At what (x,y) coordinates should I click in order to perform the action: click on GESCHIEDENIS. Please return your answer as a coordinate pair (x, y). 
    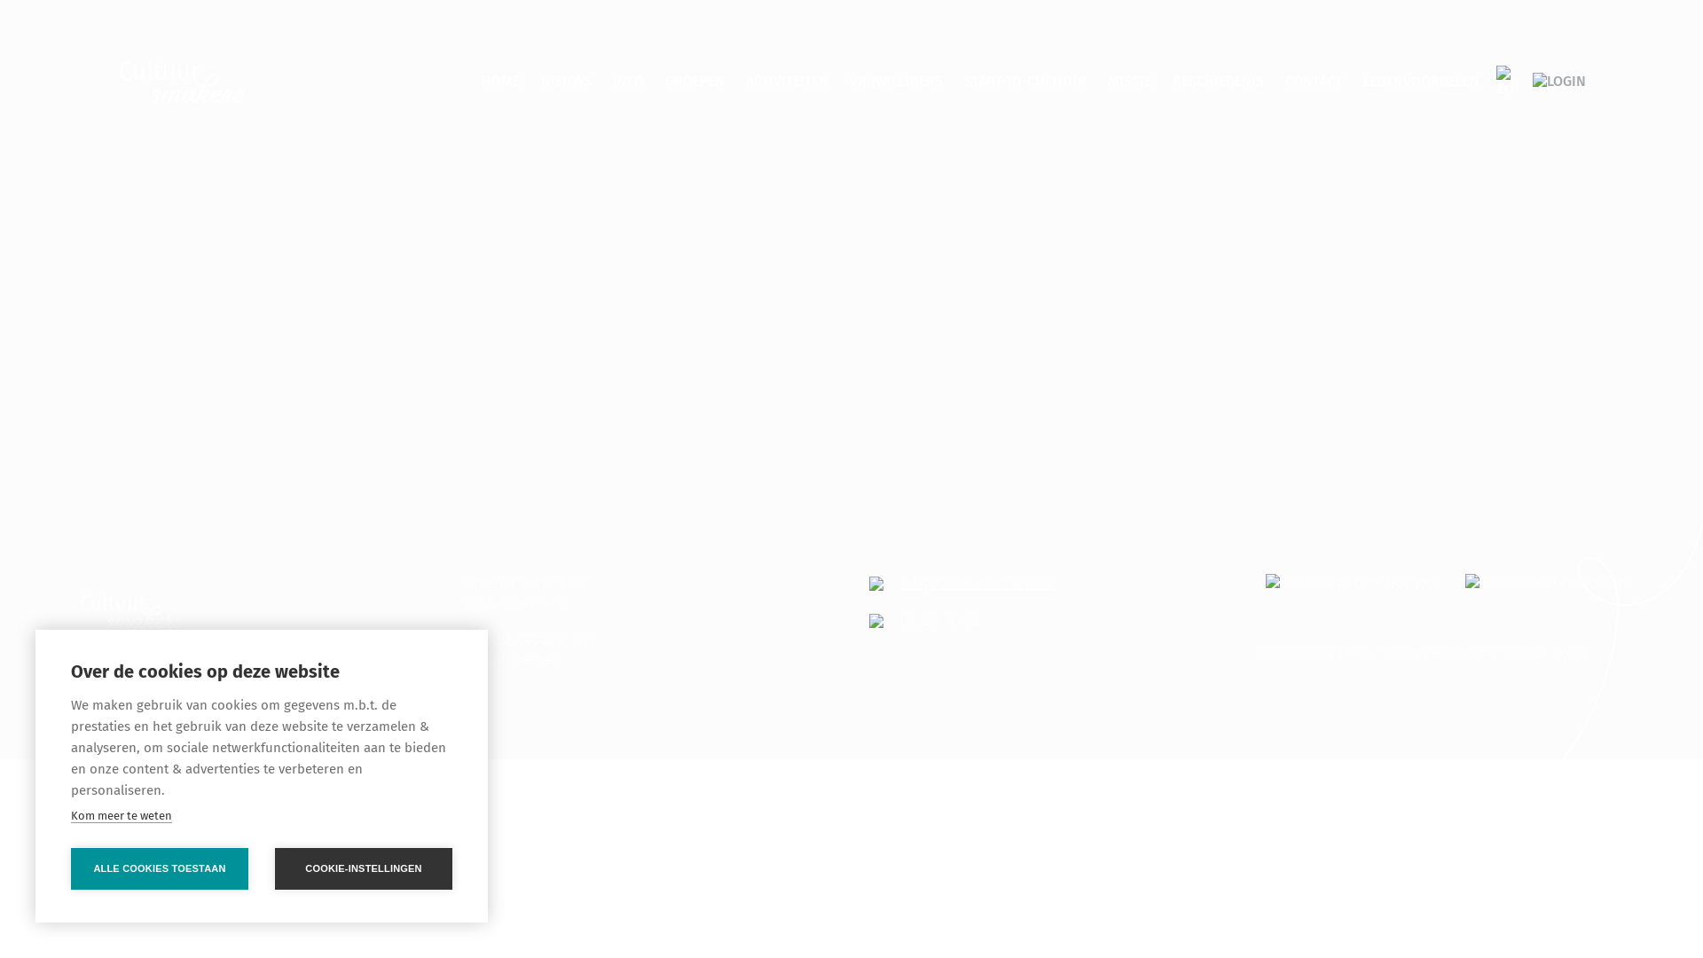
    Looking at the image, I should click on (1219, 82).